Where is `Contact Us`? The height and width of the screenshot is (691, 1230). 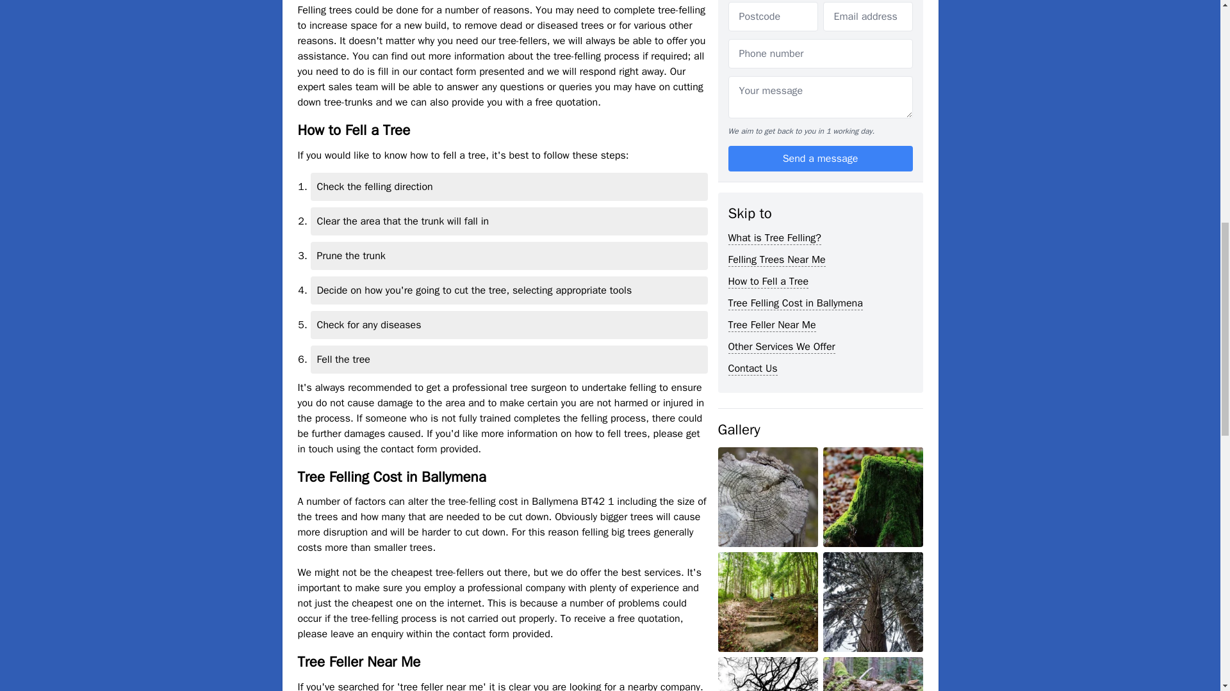 Contact Us is located at coordinates (752, 136).